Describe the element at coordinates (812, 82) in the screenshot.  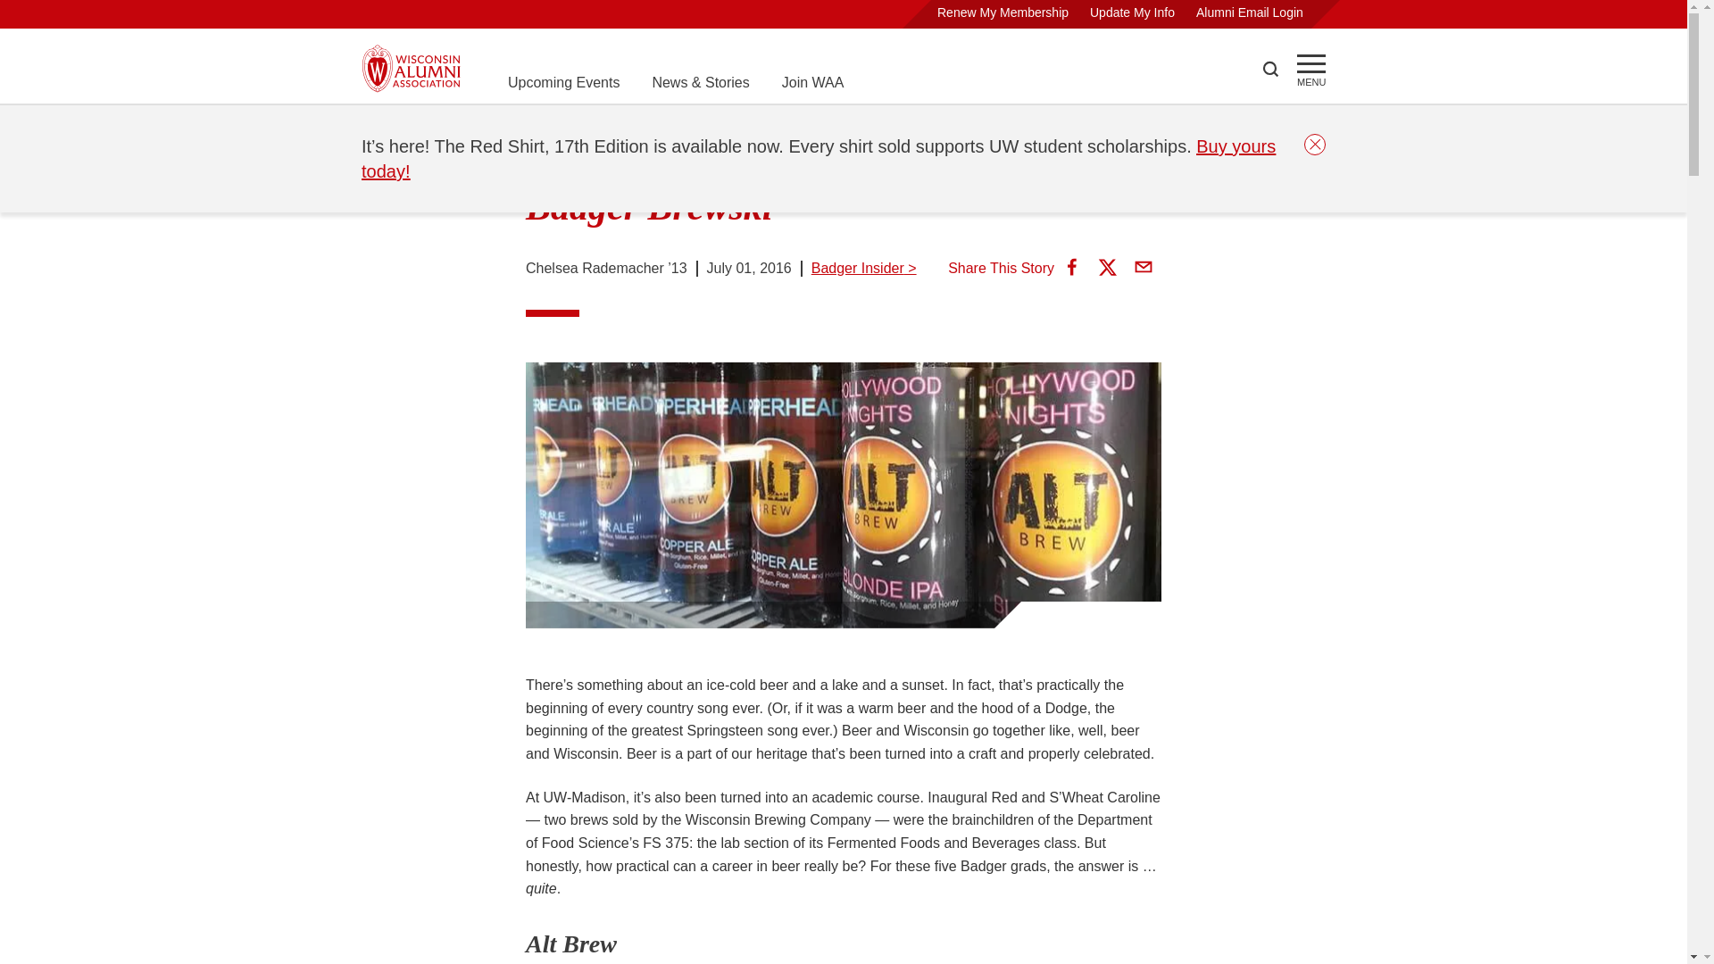
I see `Join WAA` at that location.